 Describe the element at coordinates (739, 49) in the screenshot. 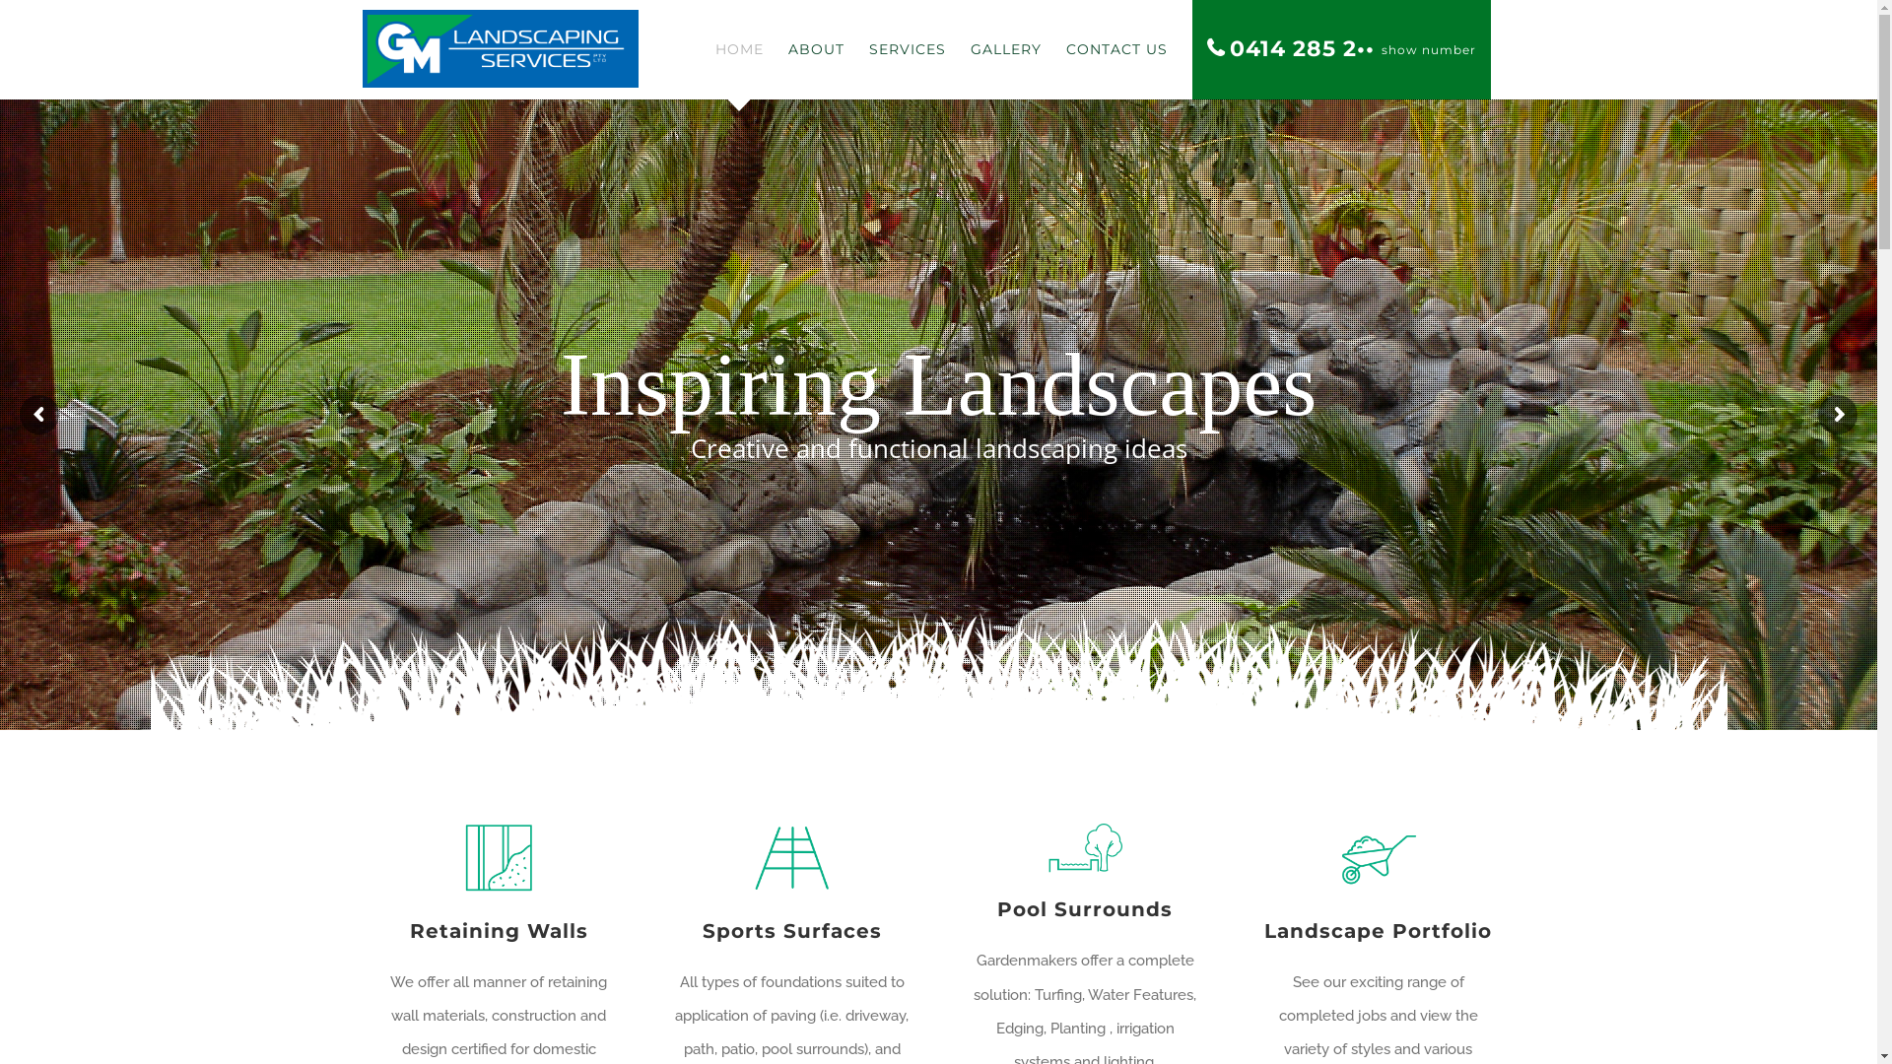

I see `HOME` at that location.